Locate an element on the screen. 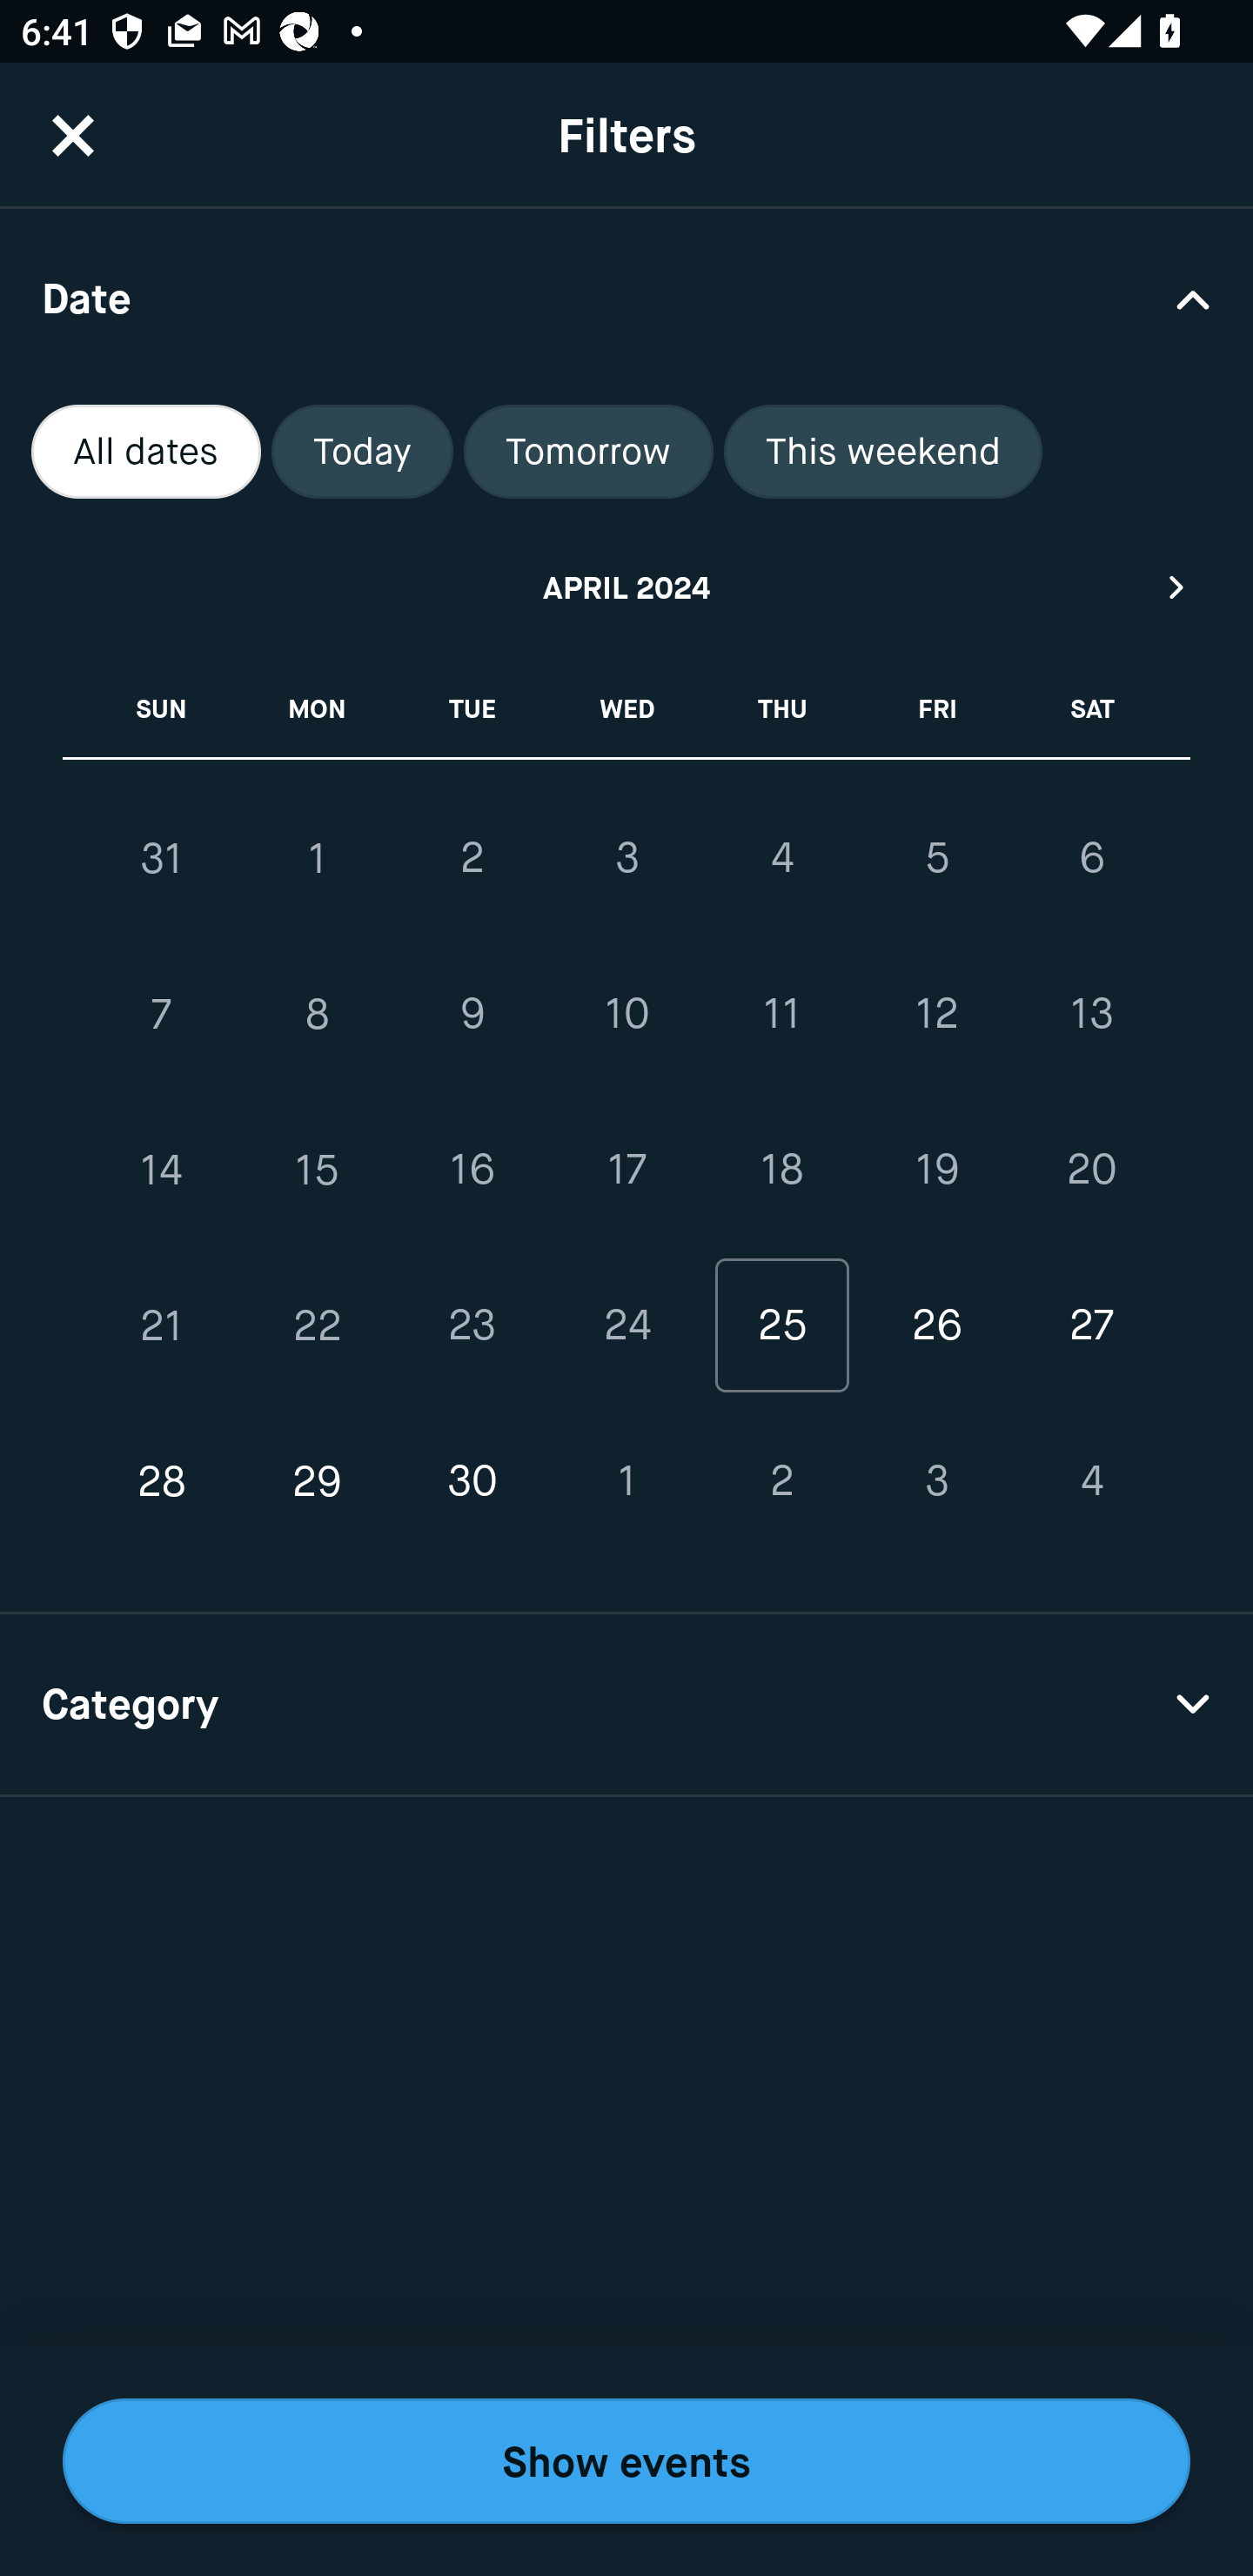  10 is located at coordinates (626, 1015).